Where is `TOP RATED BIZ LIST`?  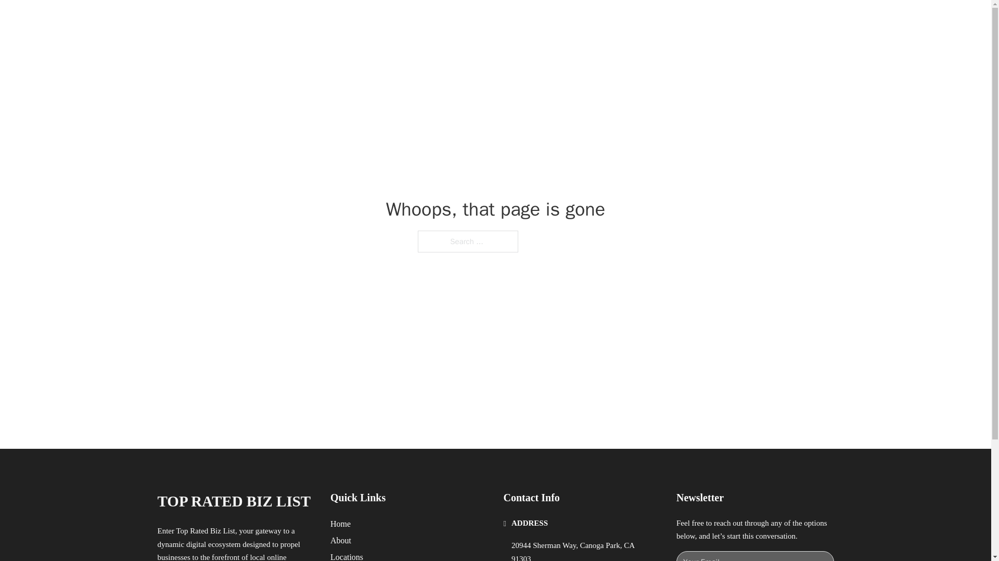
TOP RATED BIZ LIST is located at coordinates (281, 20).